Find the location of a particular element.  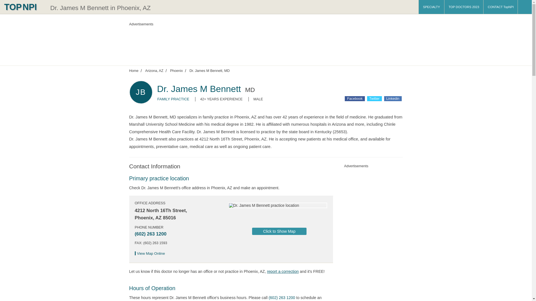

TOPNPI is located at coordinates (24, 7).